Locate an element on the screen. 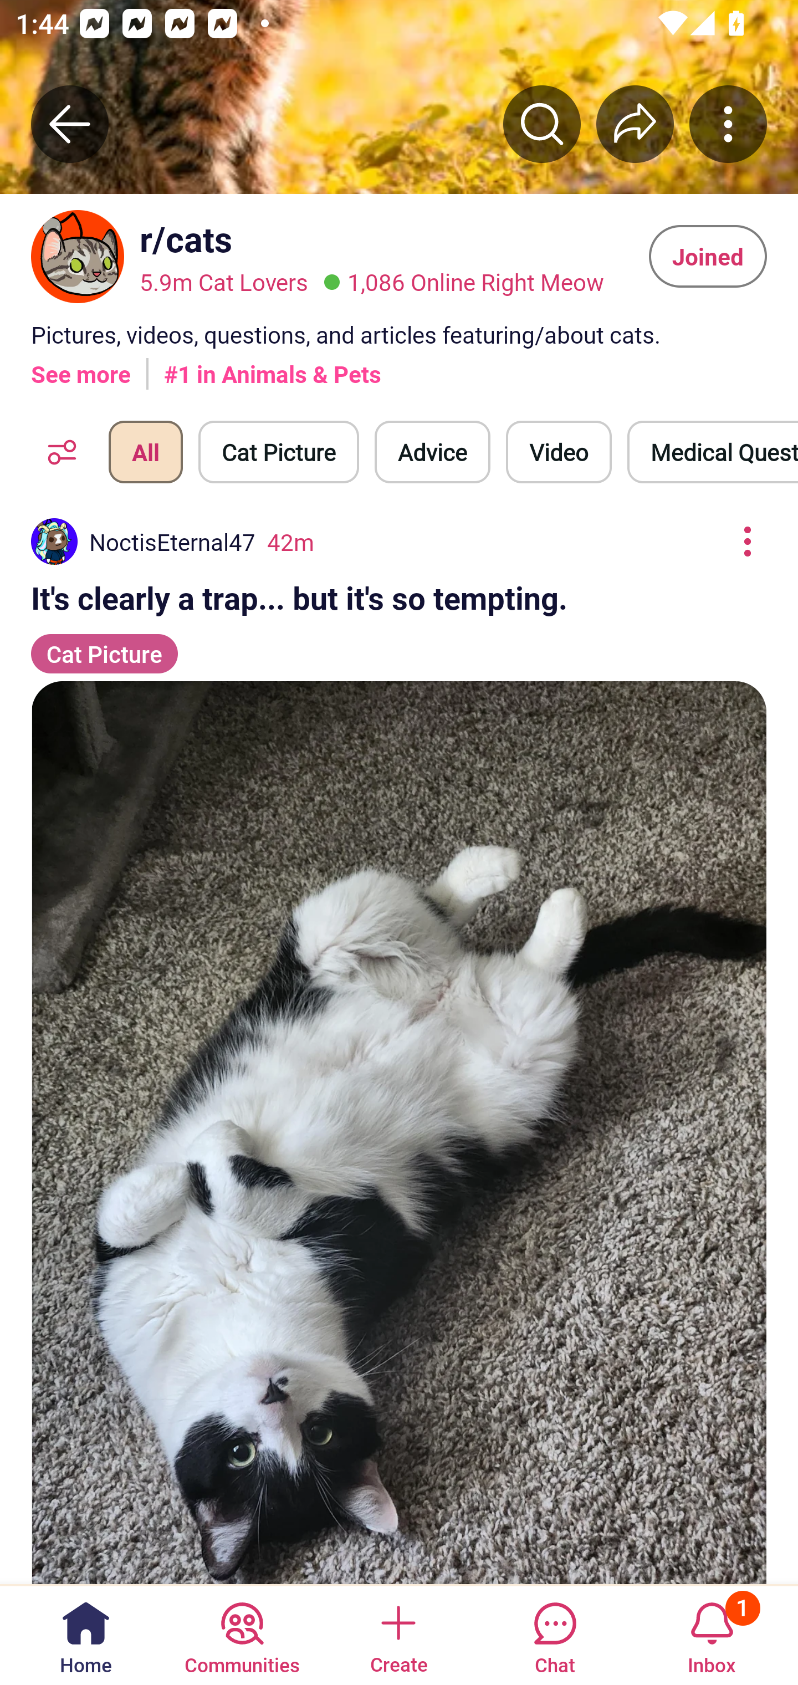 Image resolution: width=798 pixels, height=1685 pixels. Video is located at coordinates (559, 452).